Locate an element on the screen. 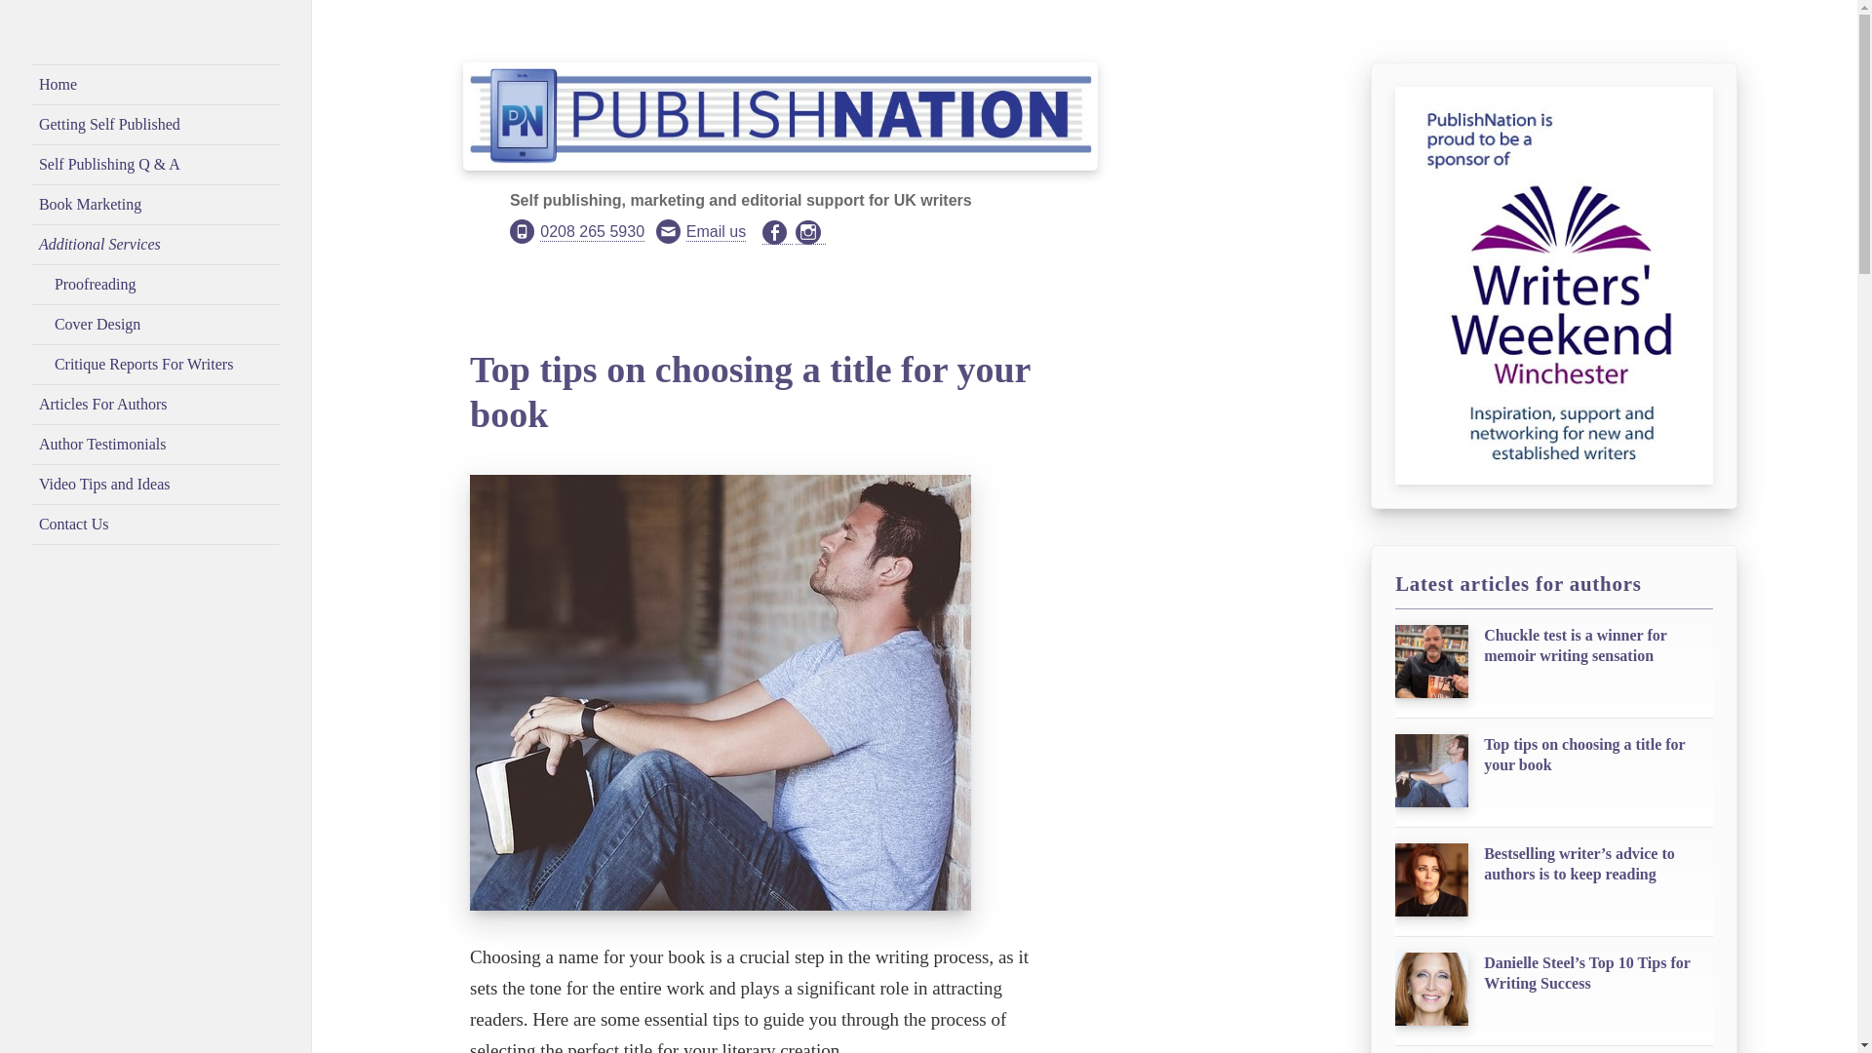  Top tips on choosing a title for your book is located at coordinates (1553, 776).